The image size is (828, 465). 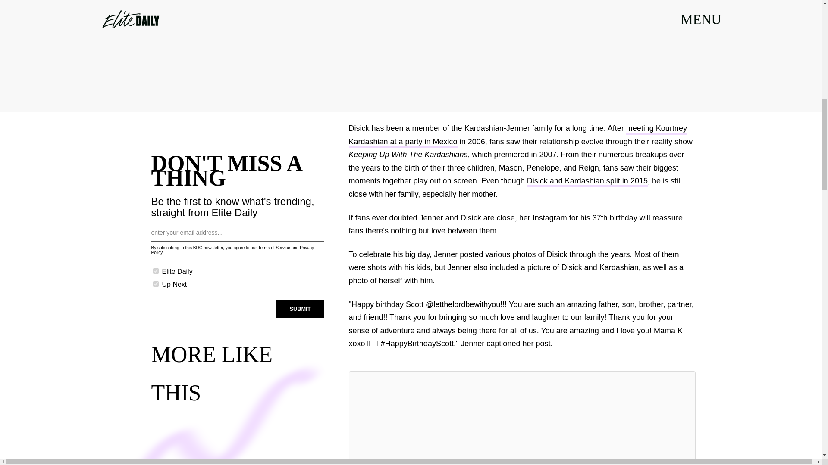 I want to click on Disick and Kardashian split in 2015, so click(x=587, y=182).